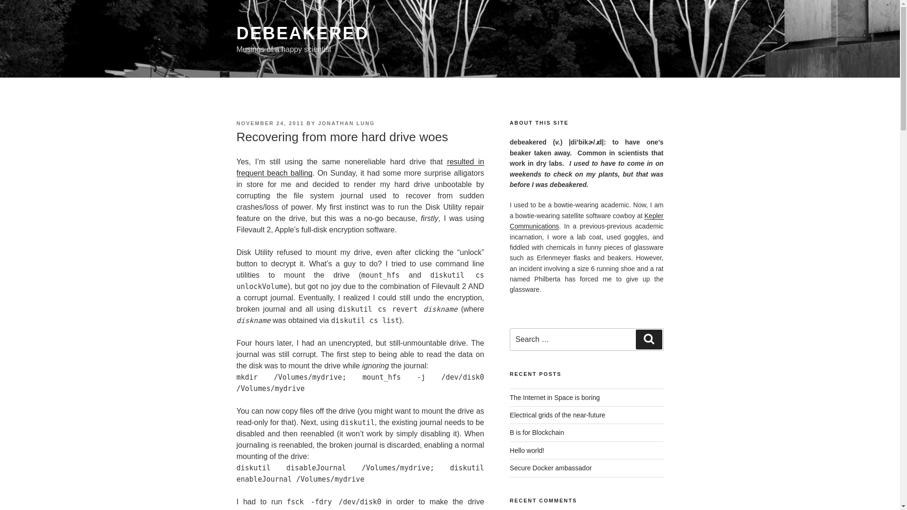 This screenshot has height=510, width=907. What do you see at coordinates (270, 123) in the screenshot?
I see `NOVEMBER 24, 2011` at bounding box center [270, 123].